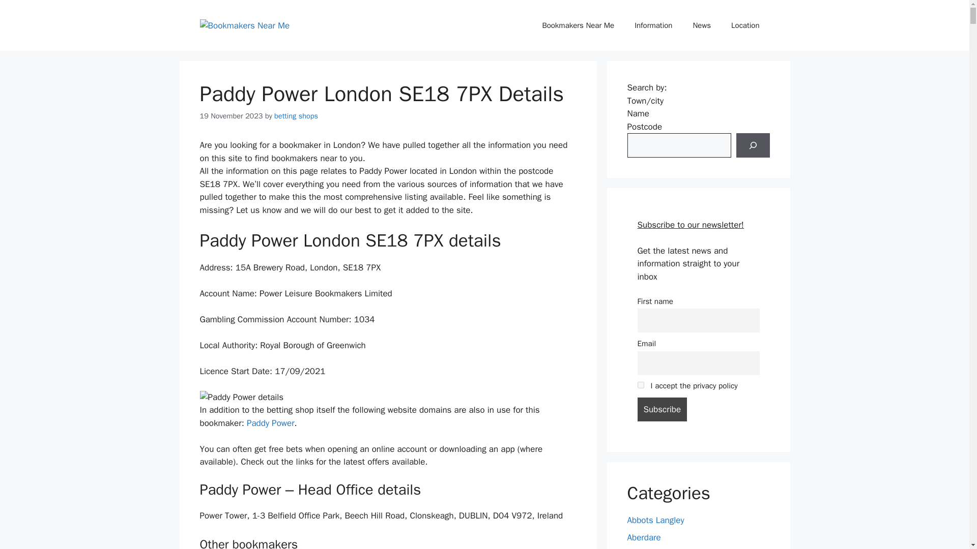  What do you see at coordinates (653, 25) in the screenshot?
I see `Information` at bounding box center [653, 25].